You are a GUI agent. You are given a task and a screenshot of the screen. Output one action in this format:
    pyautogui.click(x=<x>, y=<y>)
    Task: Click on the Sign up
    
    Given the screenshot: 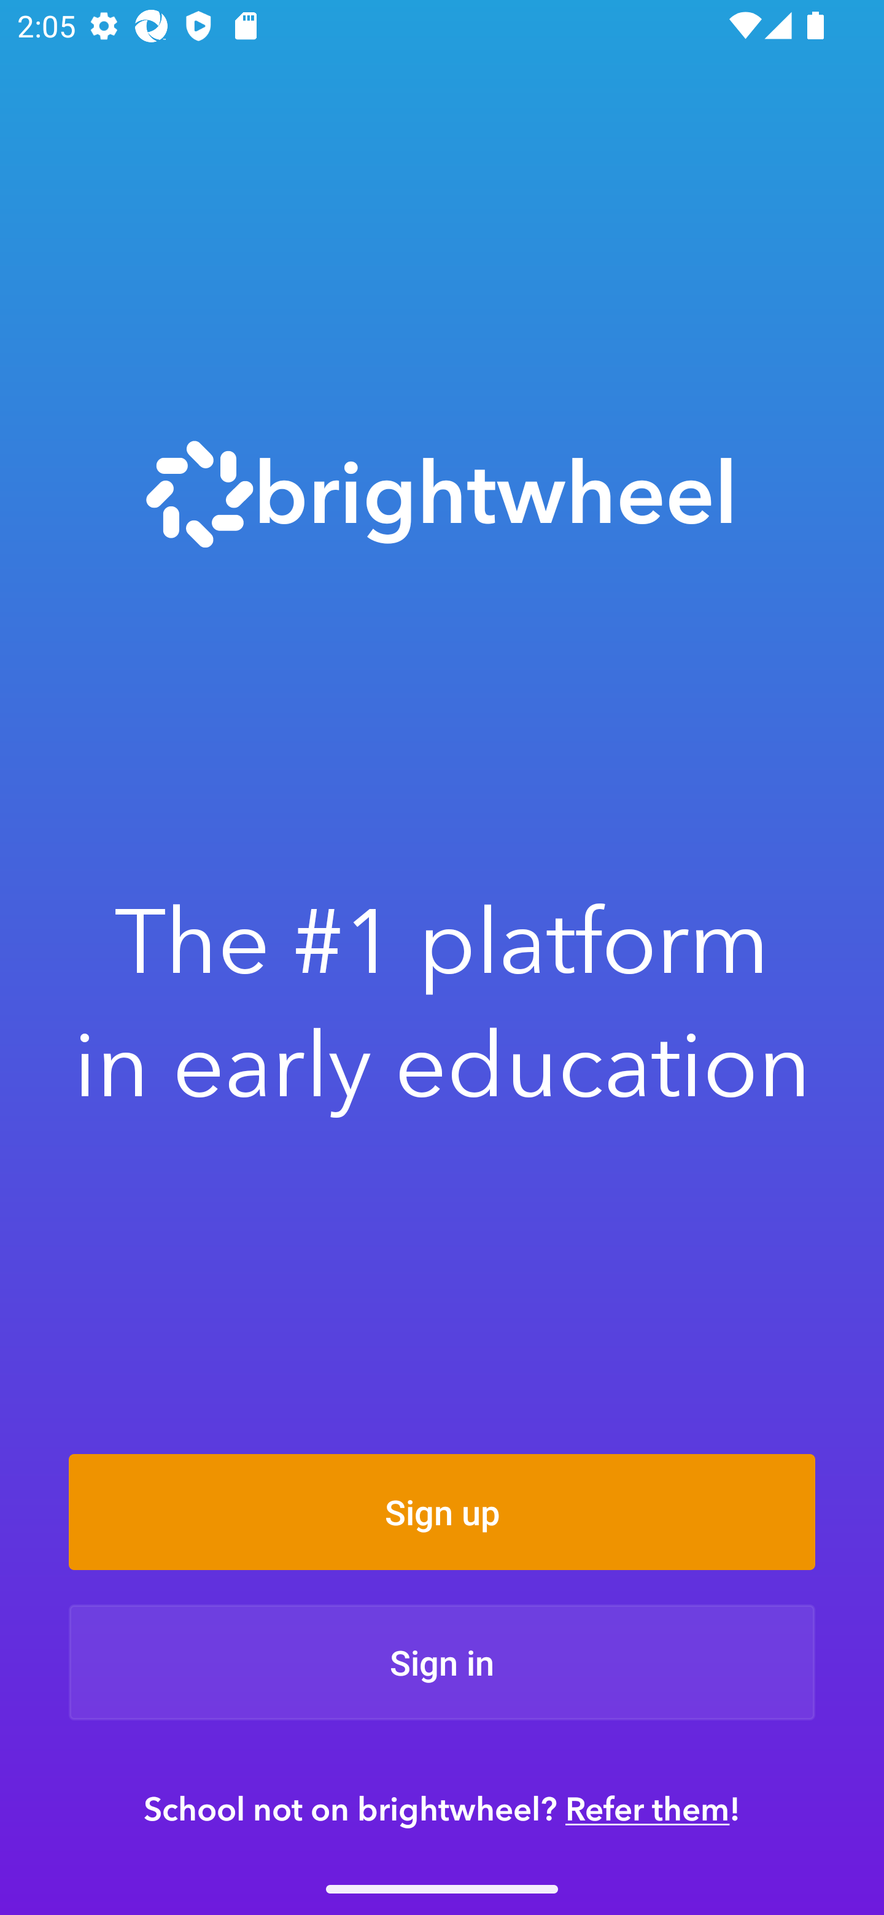 What is the action you would take?
    pyautogui.click(x=442, y=1512)
    